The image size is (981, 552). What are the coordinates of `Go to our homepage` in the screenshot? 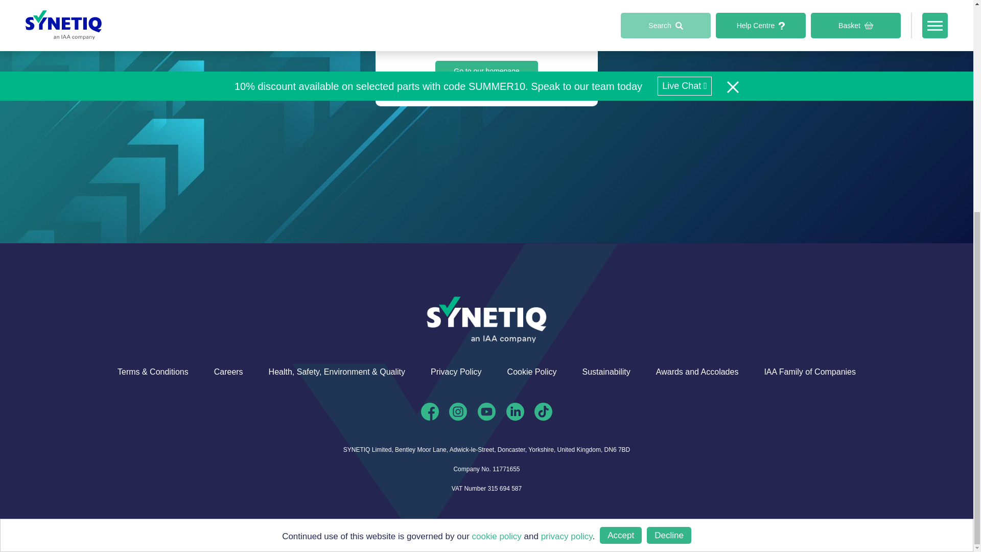 It's located at (486, 71).